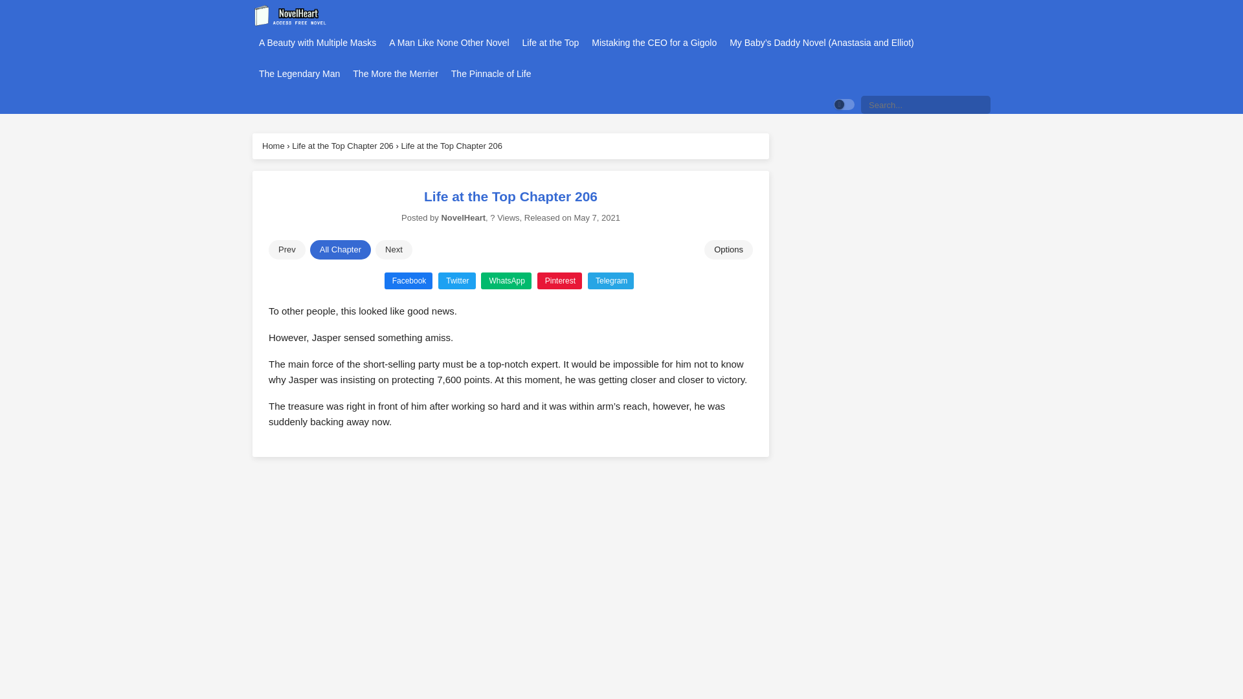 The width and height of the screenshot is (1243, 699). What do you see at coordinates (491, 74) in the screenshot?
I see `The Pinnacle of Life` at bounding box center [491, 74].